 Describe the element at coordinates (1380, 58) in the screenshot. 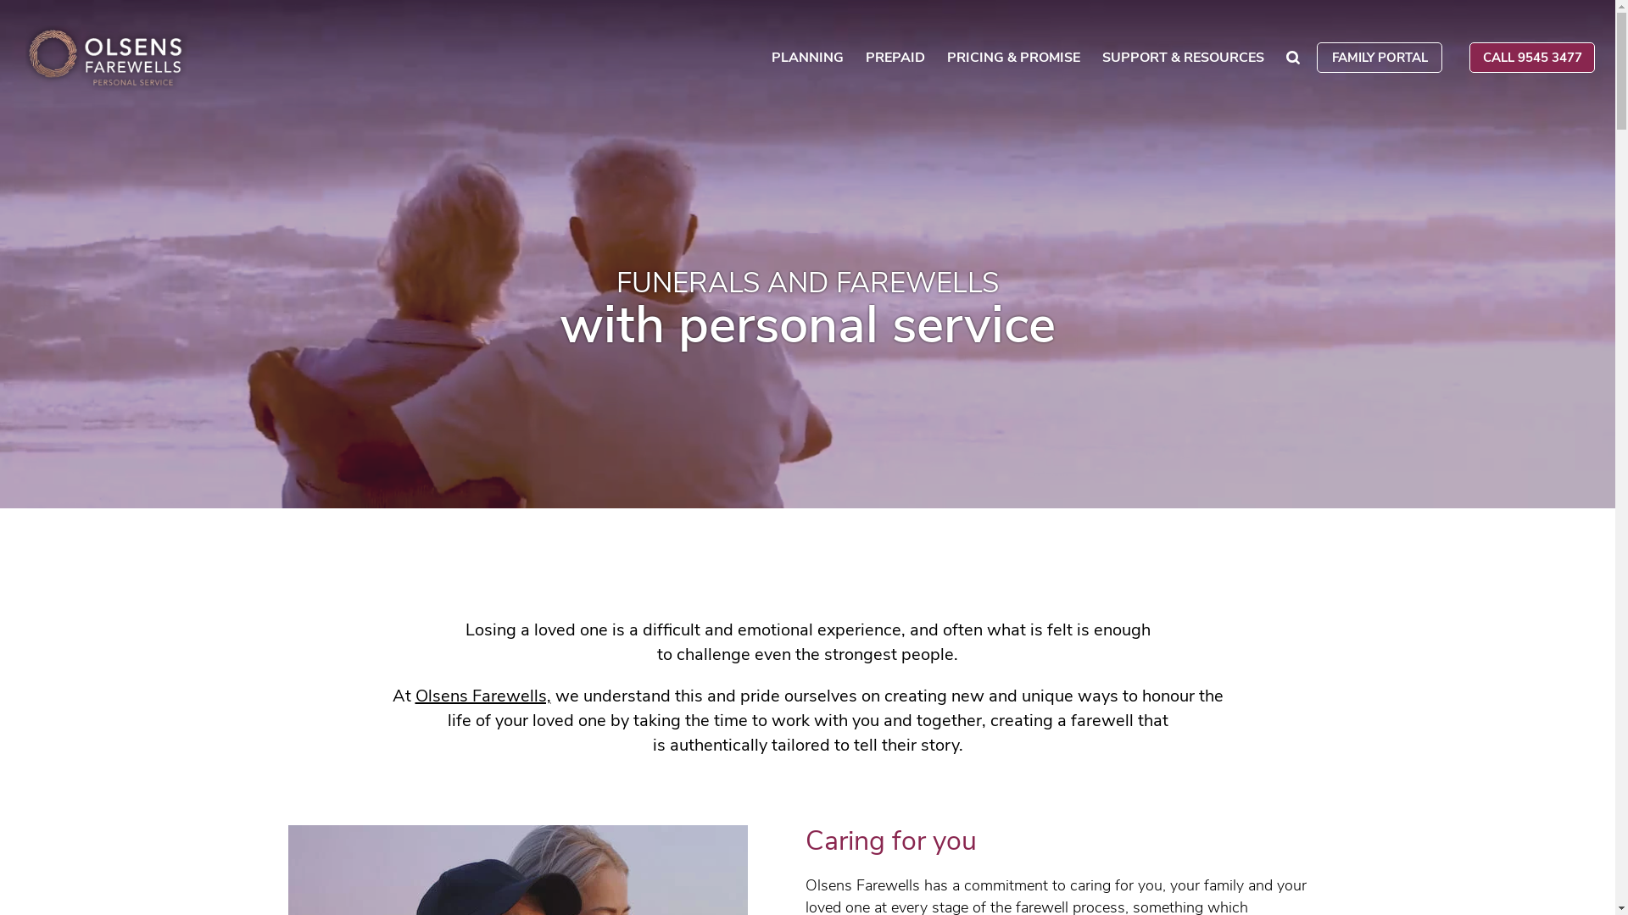

I see `FAMILY PORTAL` at that location.